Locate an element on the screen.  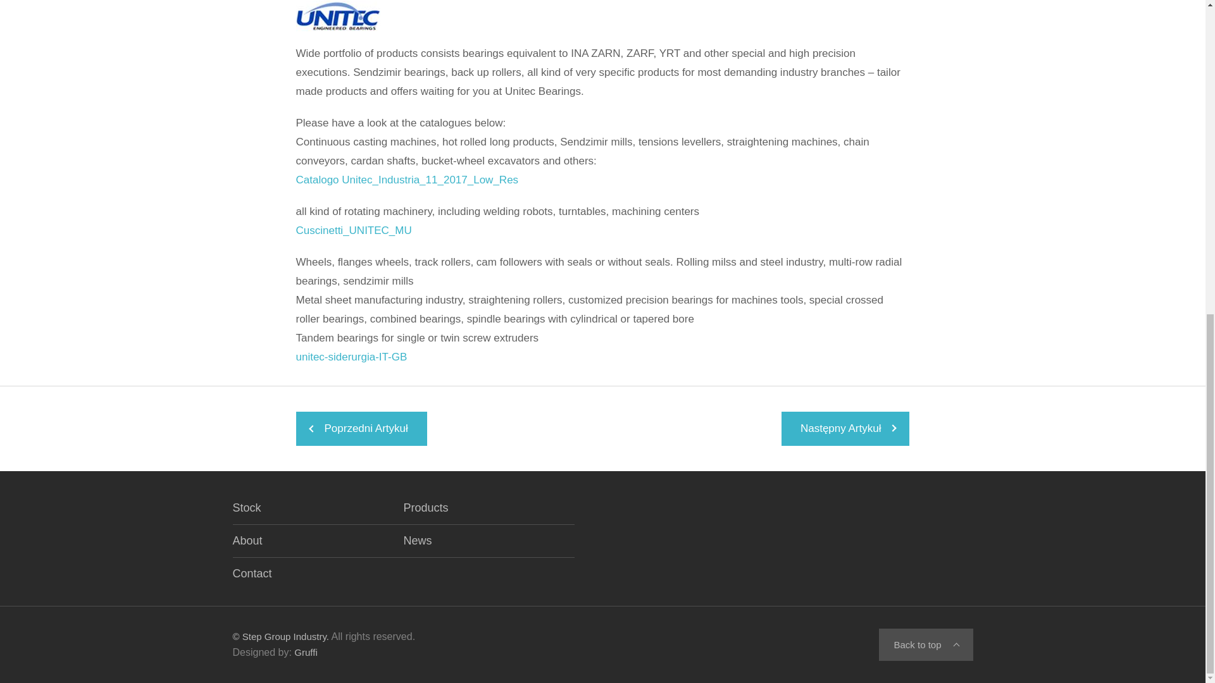
Products is located at coordinates (425, 508).